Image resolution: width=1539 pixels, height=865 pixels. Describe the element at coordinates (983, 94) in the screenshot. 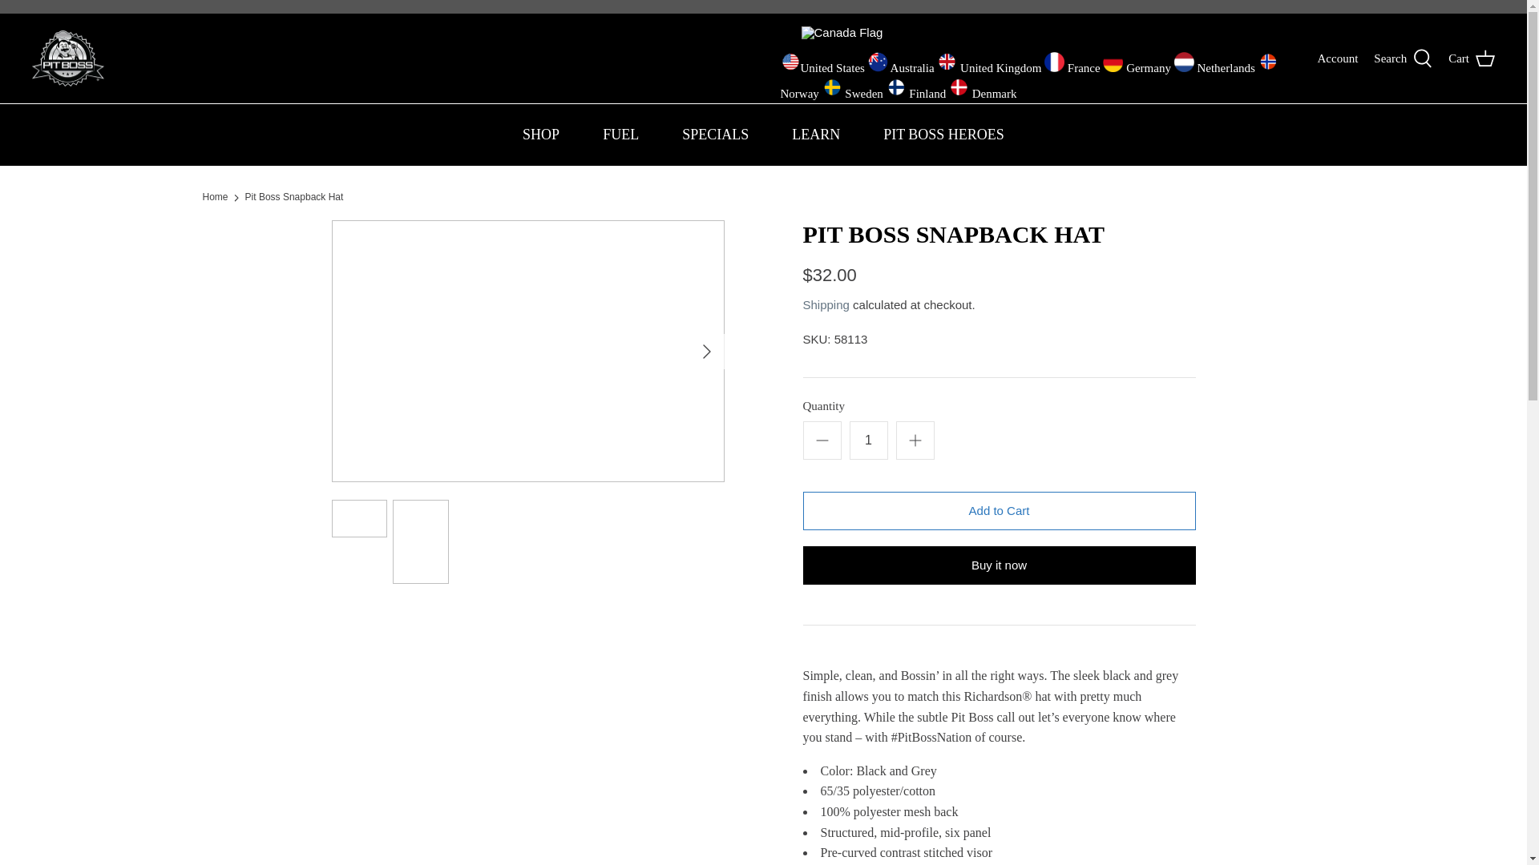

I see `Denmark` at that location.